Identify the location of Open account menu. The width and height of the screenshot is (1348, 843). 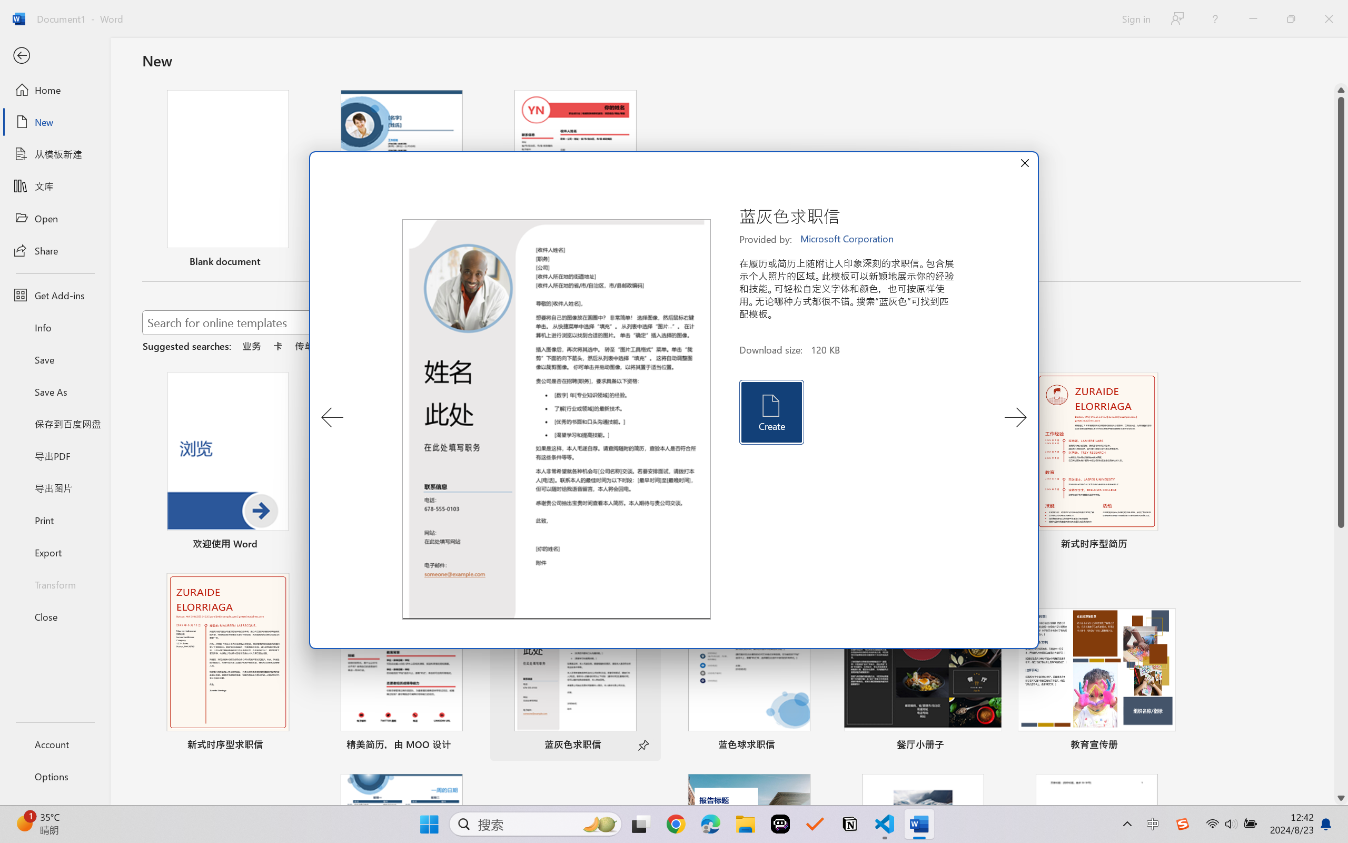
(1321, 70).